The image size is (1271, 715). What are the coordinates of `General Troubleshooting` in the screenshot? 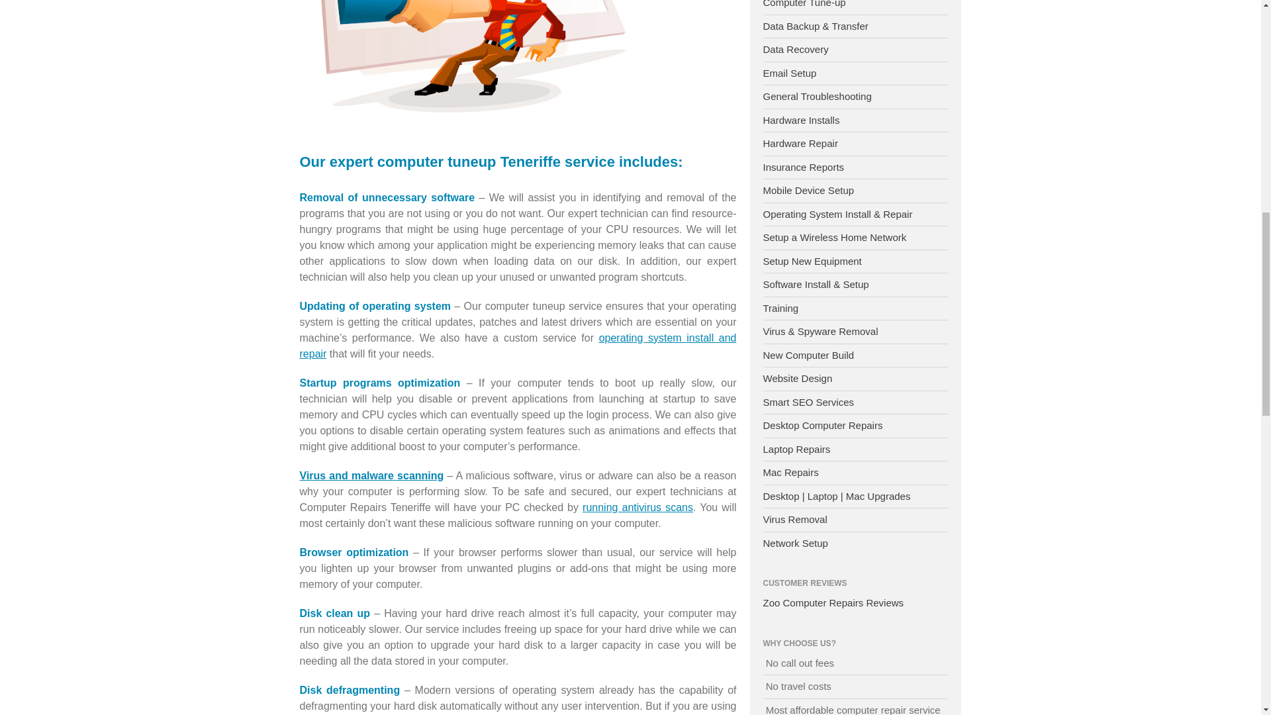 It's located at (817, 97).